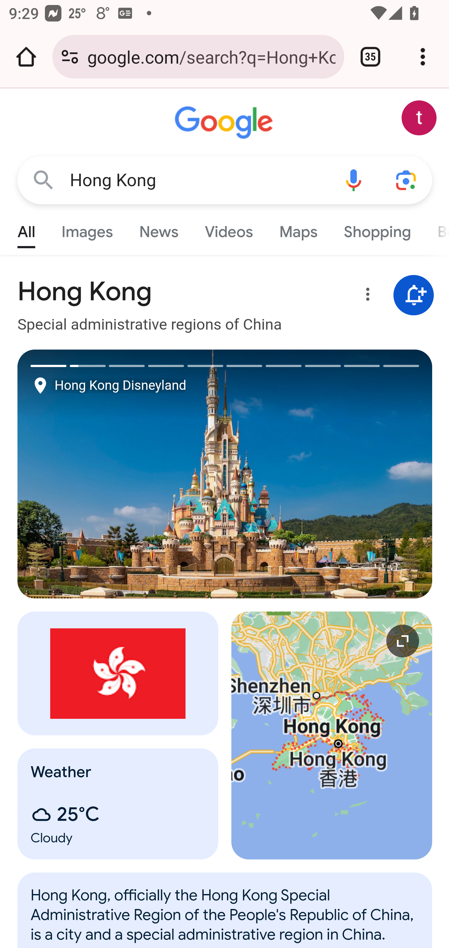 This screenshot has height=948, width=449. What do you see at coordinates (366, 296) in the screenshot?
I see `More options` at bounding box center [366, 296].